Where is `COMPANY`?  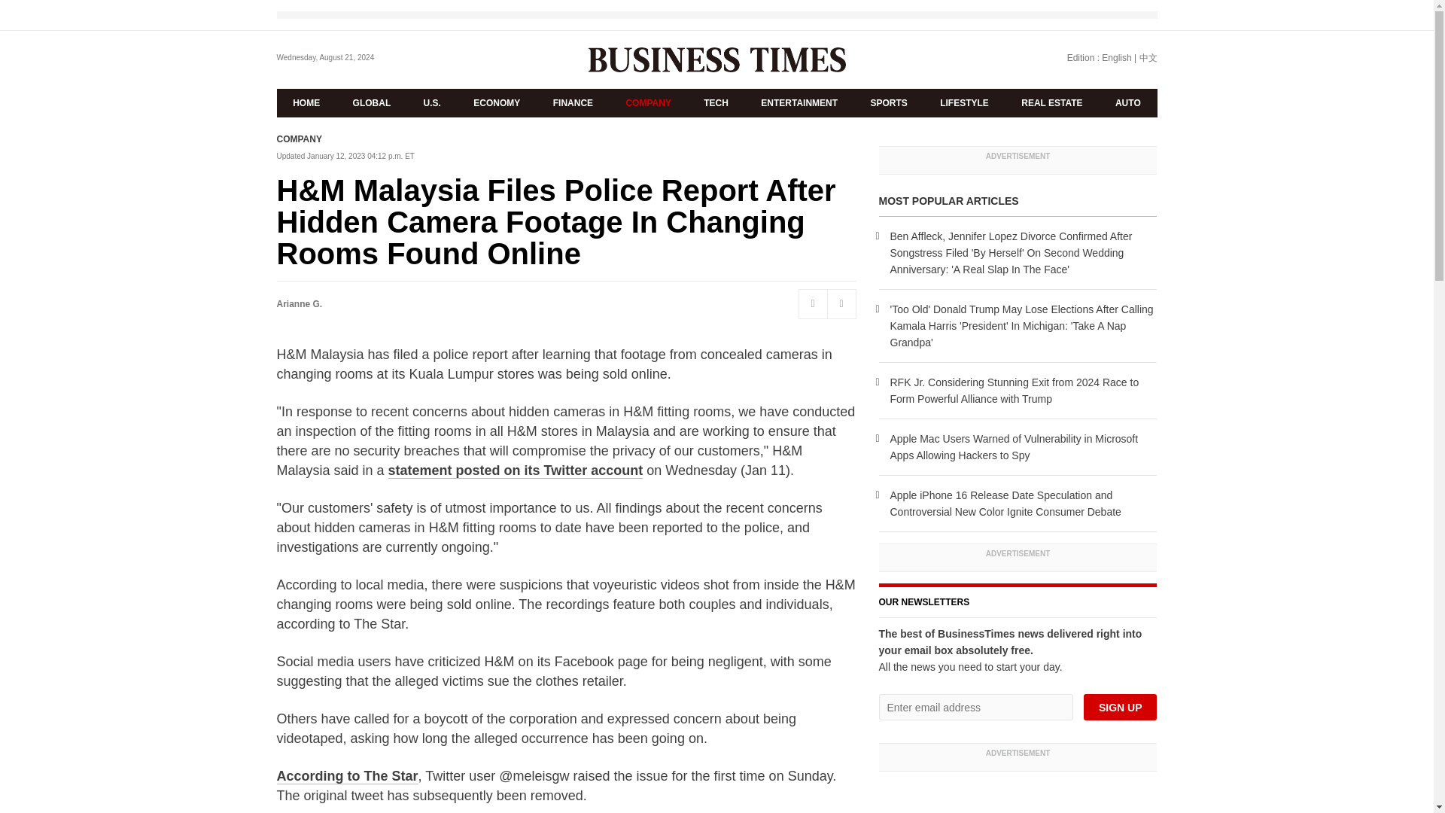
COMPANY is located at coordinates (300, 139).